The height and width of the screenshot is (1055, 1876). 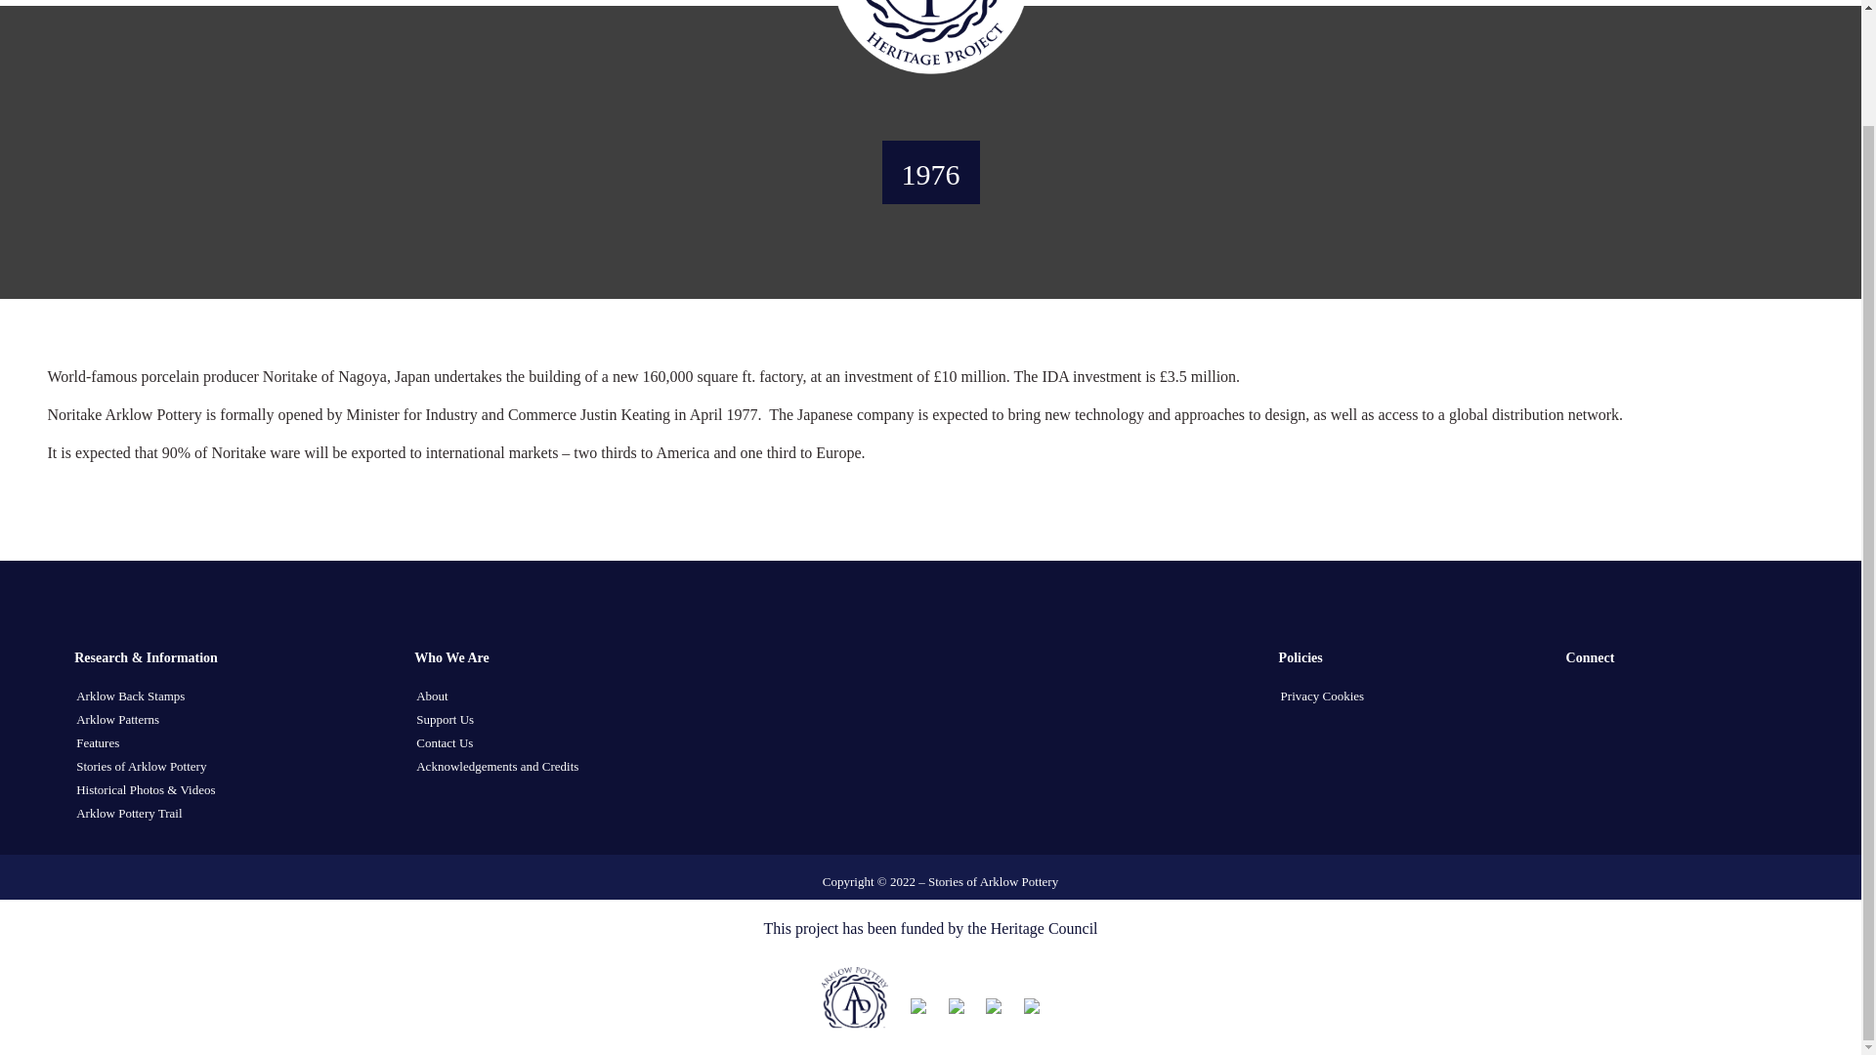 I want to click on Stories of Arklow Pottery, so click(x=141, y=766).